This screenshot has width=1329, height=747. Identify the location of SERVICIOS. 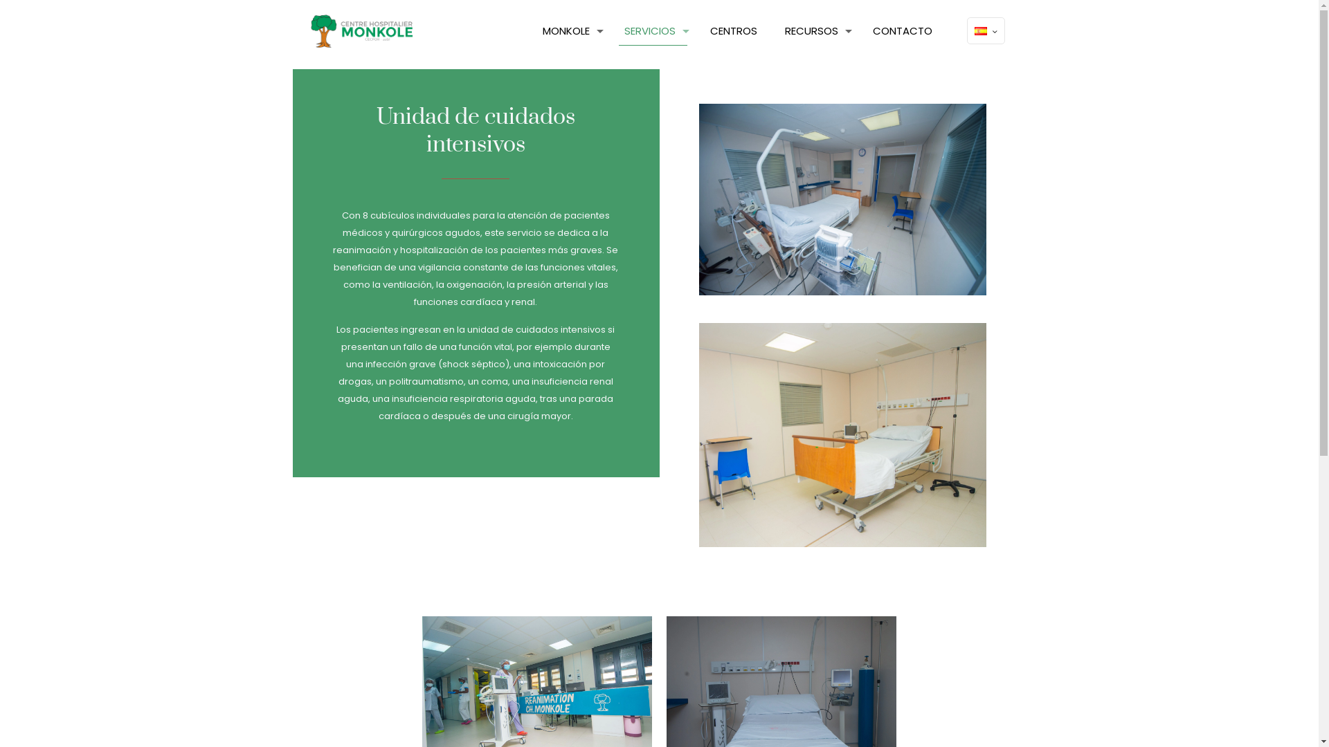
(653, 31).